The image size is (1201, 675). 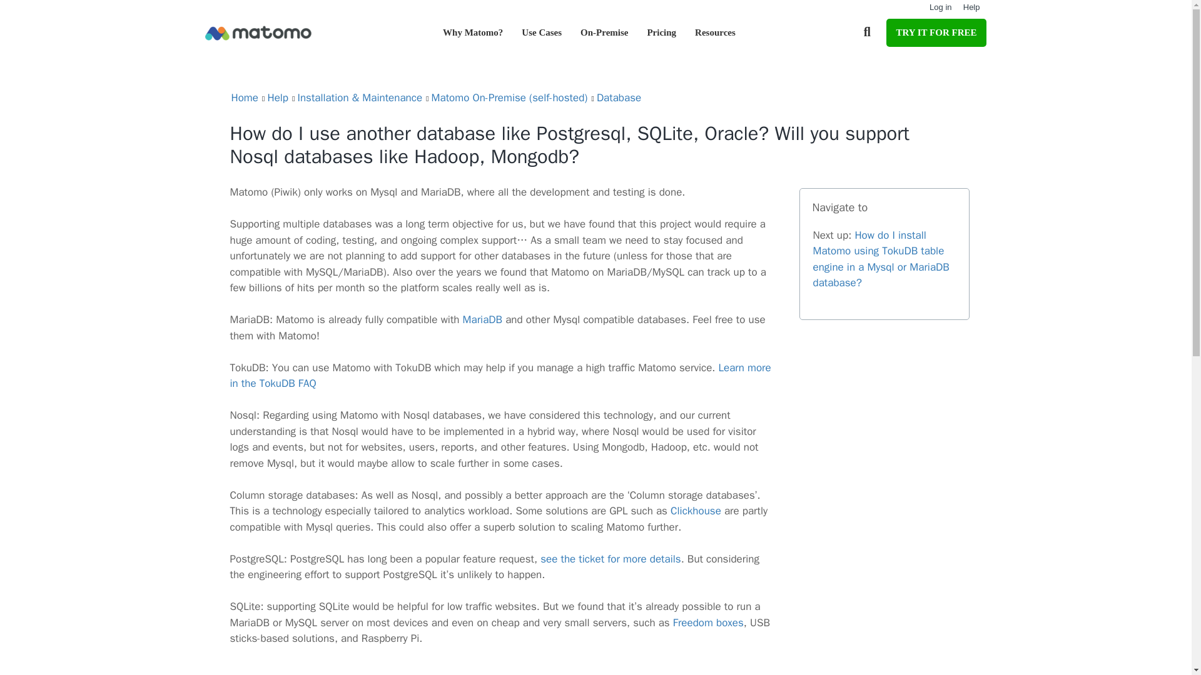 What do you see at coordinates (715, 32) in the screenshot?
I see `Resources` at bounding box center [715, 32].